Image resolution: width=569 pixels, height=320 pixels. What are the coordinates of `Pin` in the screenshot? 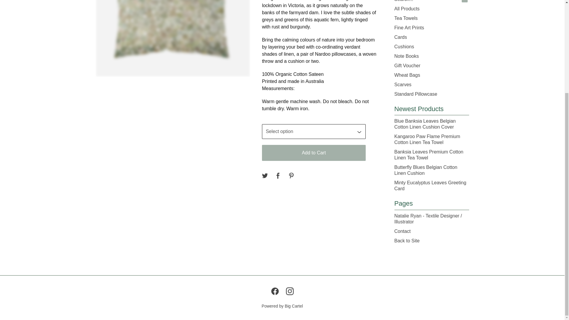 It's located at (291, 176).